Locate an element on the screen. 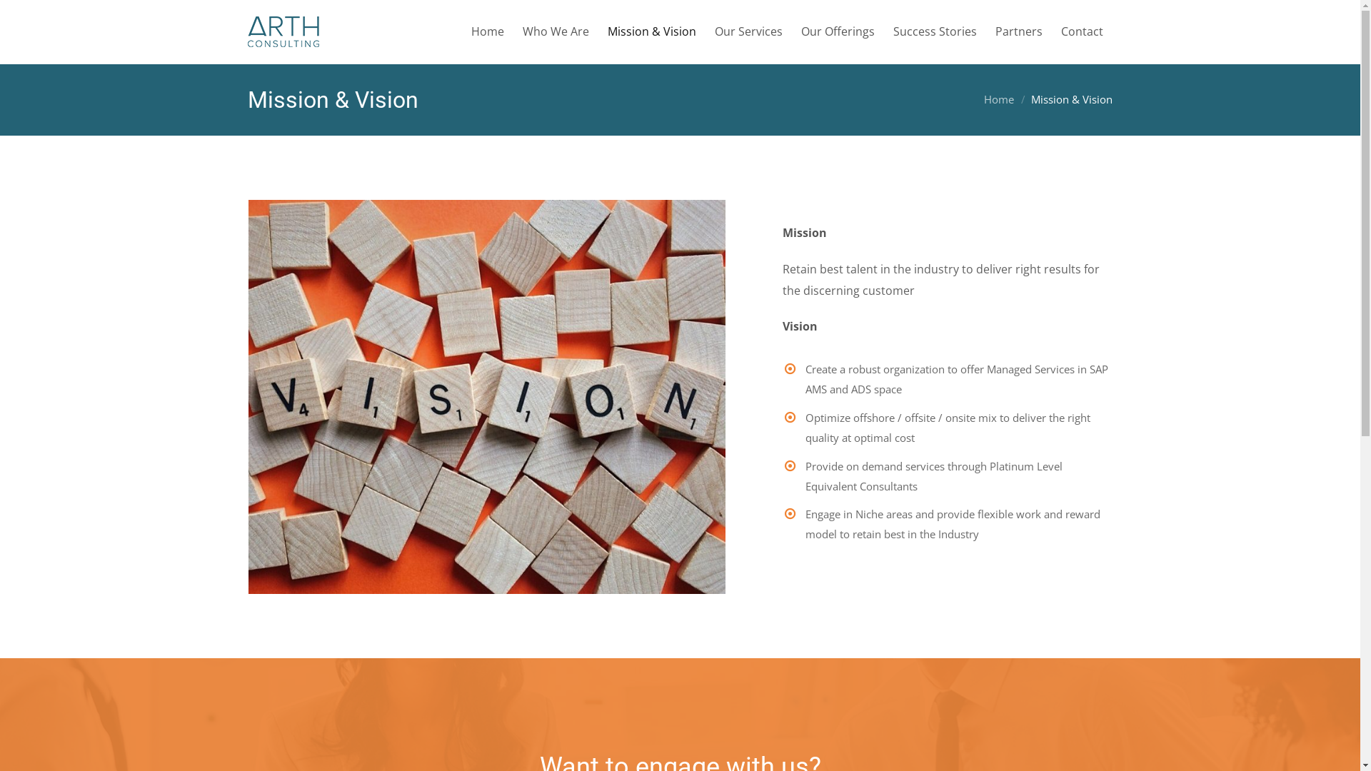  Contact is located at coordinates (1083, 32).